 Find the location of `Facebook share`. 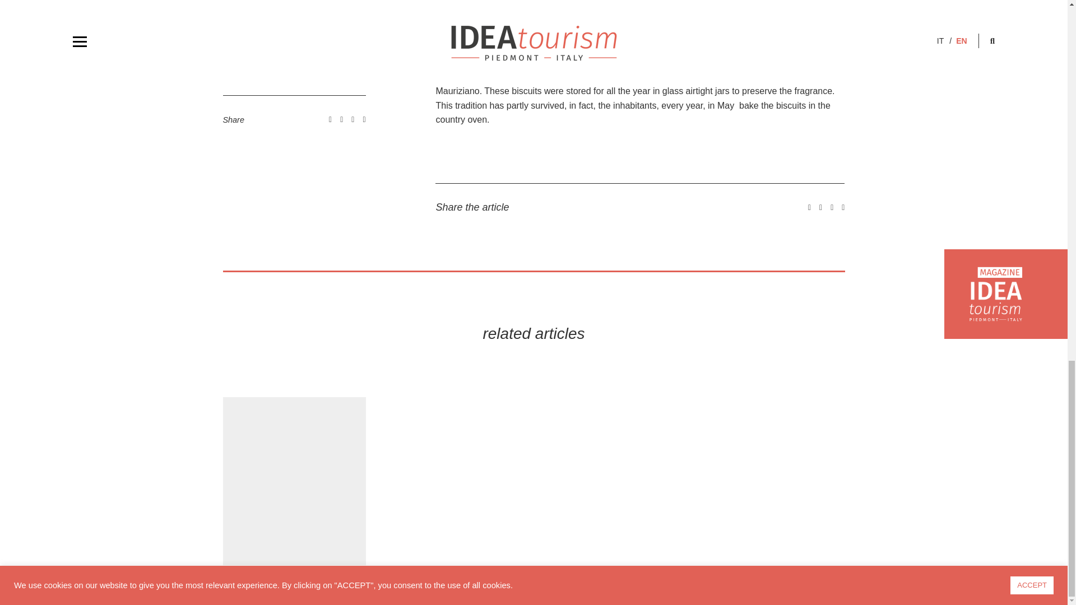

Facebook share is located at coordinates (809, 207).